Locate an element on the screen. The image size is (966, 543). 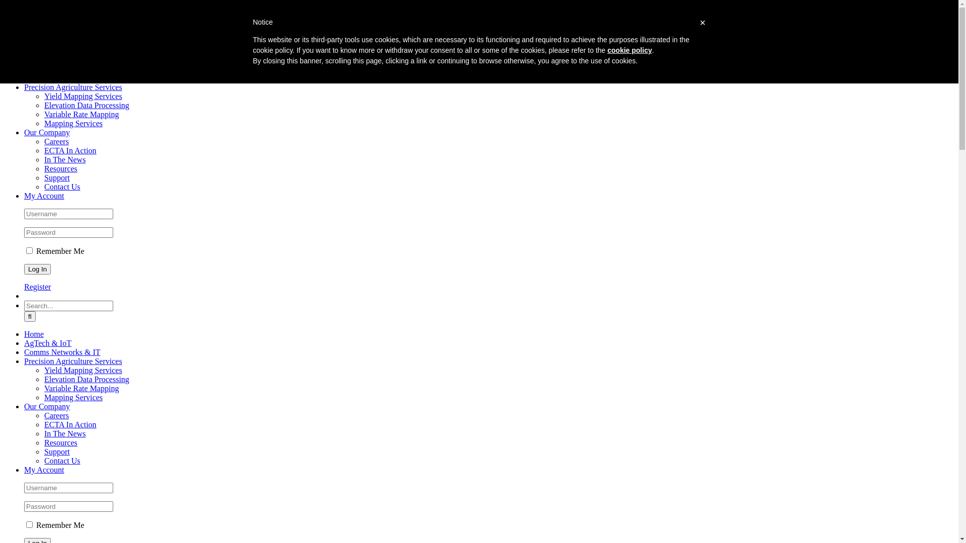
Home is located at coordinates (34, 334).